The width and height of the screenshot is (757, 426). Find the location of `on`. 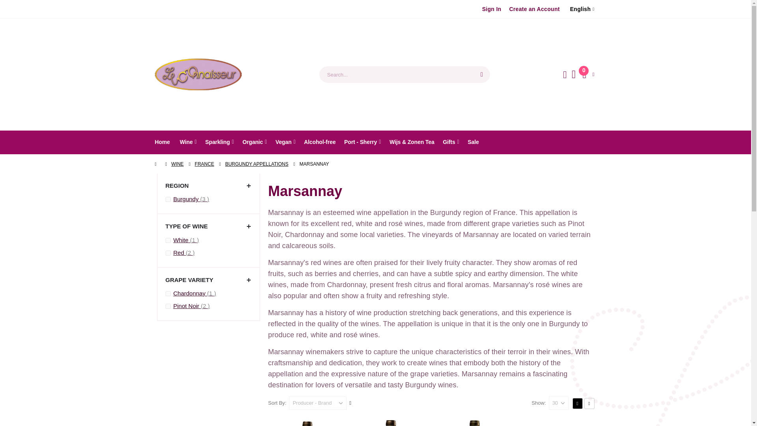

on is located at coordinates (168, 199).